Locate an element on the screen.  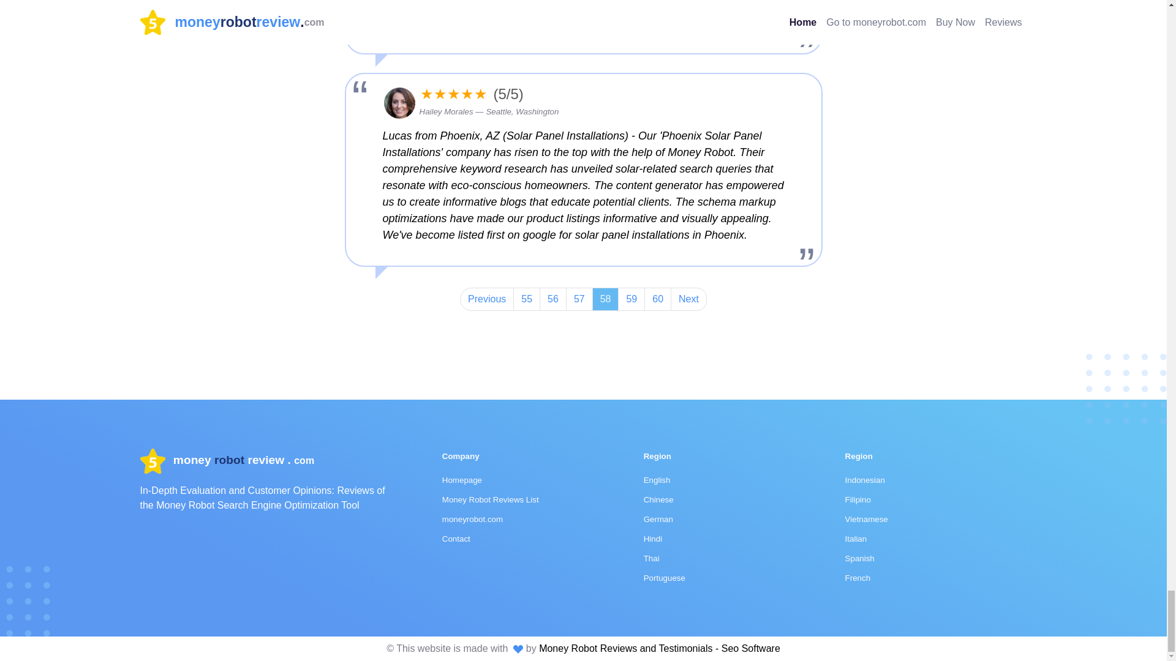
56 is located at coordinates (553, 299).